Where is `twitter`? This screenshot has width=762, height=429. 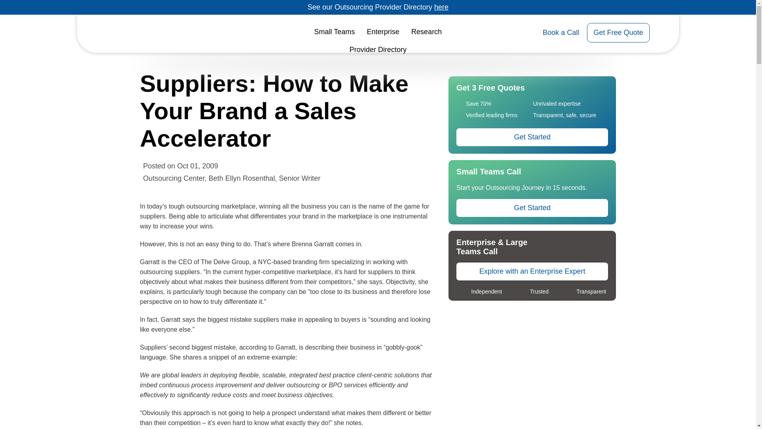
twitter is located at coordinates (388, 179).